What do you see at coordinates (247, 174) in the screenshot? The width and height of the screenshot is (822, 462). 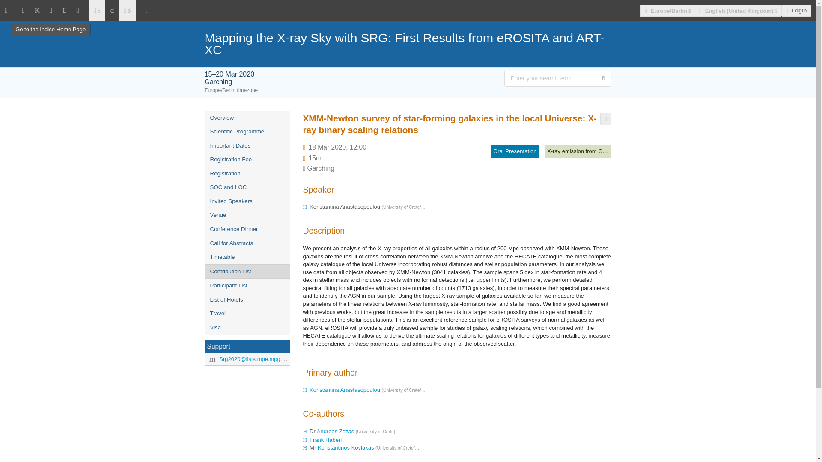 I see `Registration` at bounding box center [247, 174].